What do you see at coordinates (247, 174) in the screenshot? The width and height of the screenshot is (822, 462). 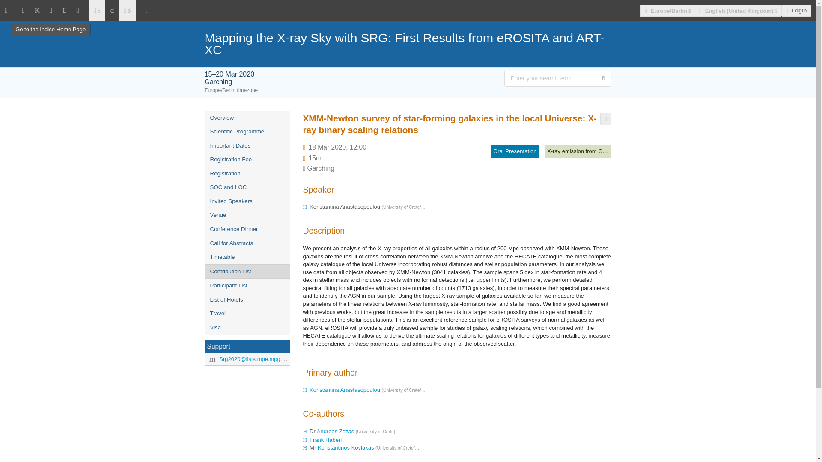 I see `Registration` at bounding box center [247, 174].